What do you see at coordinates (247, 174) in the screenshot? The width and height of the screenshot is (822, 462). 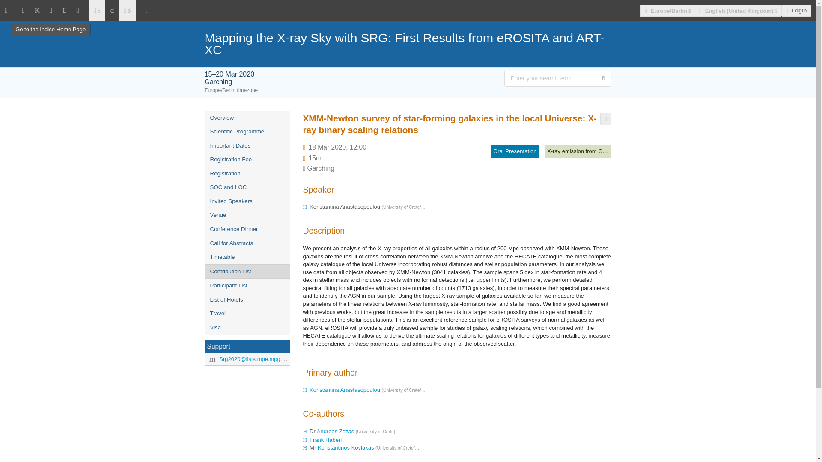 I see `Registration` at bounding box center [247, 174].